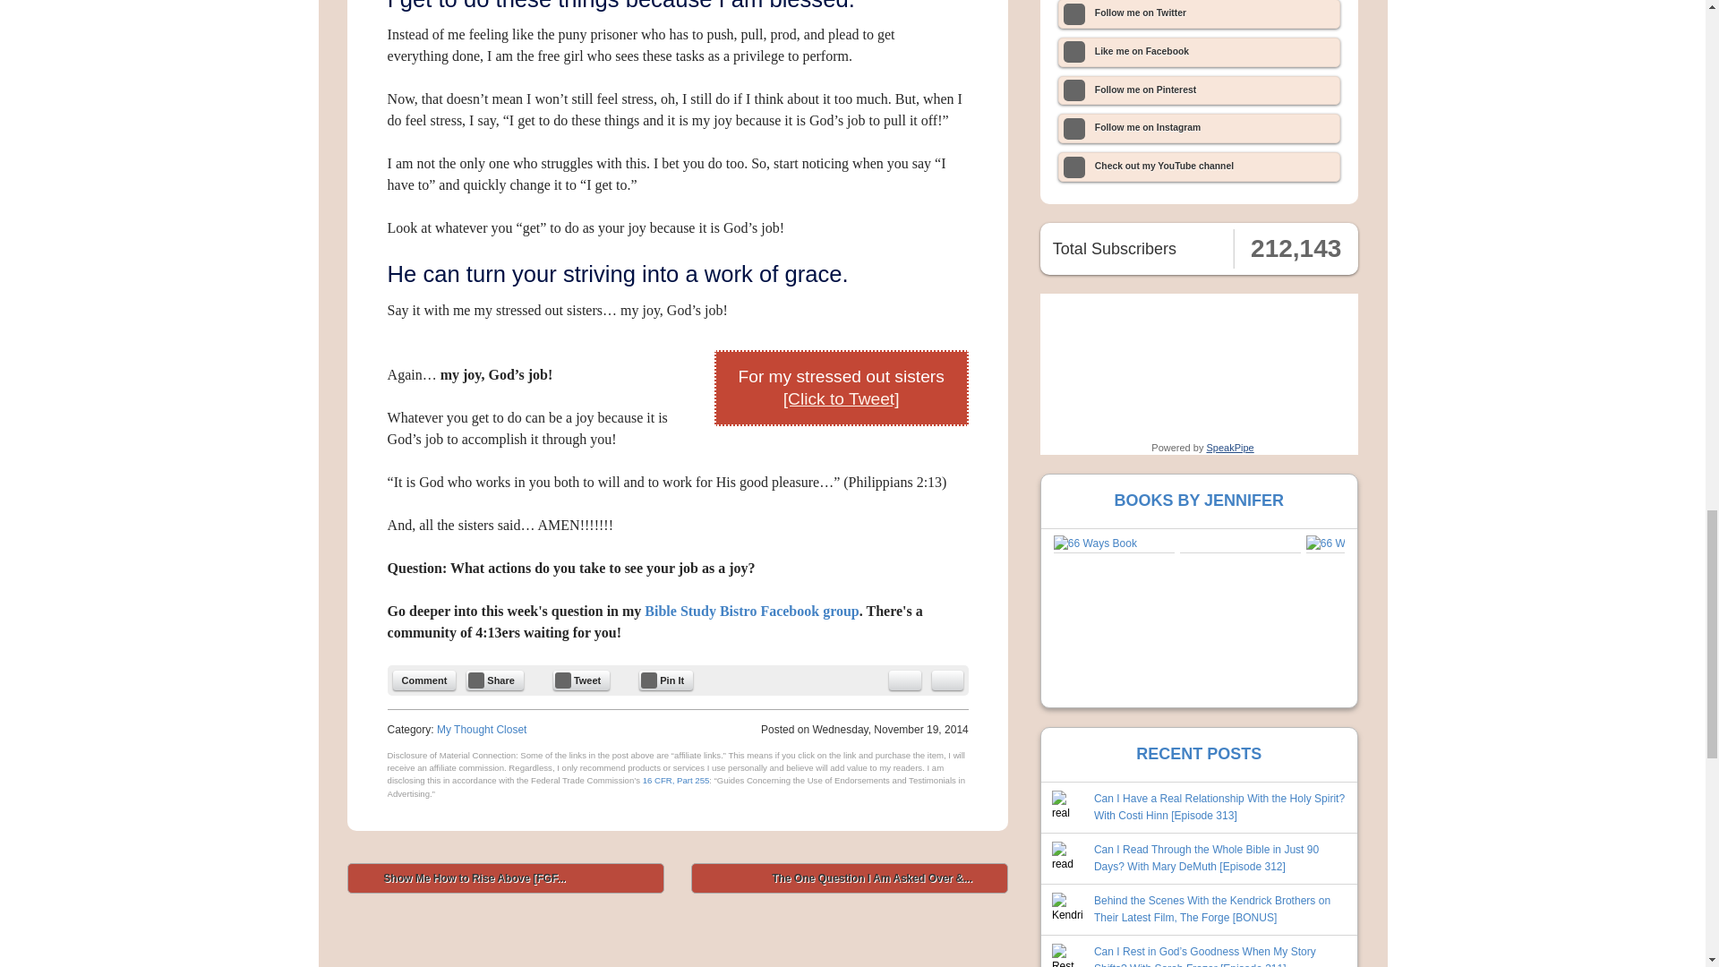  I want to click on Bible Study Bistro Facebook group, so click(751, 611).